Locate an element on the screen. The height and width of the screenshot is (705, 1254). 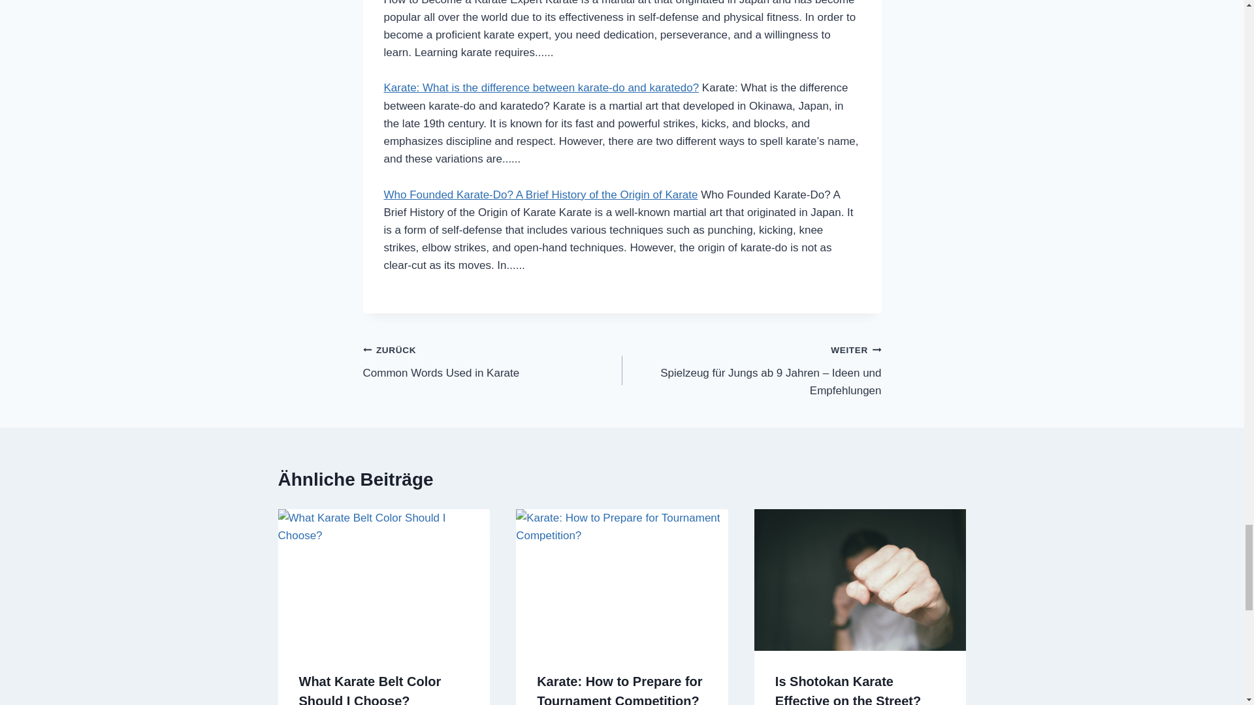
What Karate Belt Color Should I Choose? is located at coordinates (370, 689).